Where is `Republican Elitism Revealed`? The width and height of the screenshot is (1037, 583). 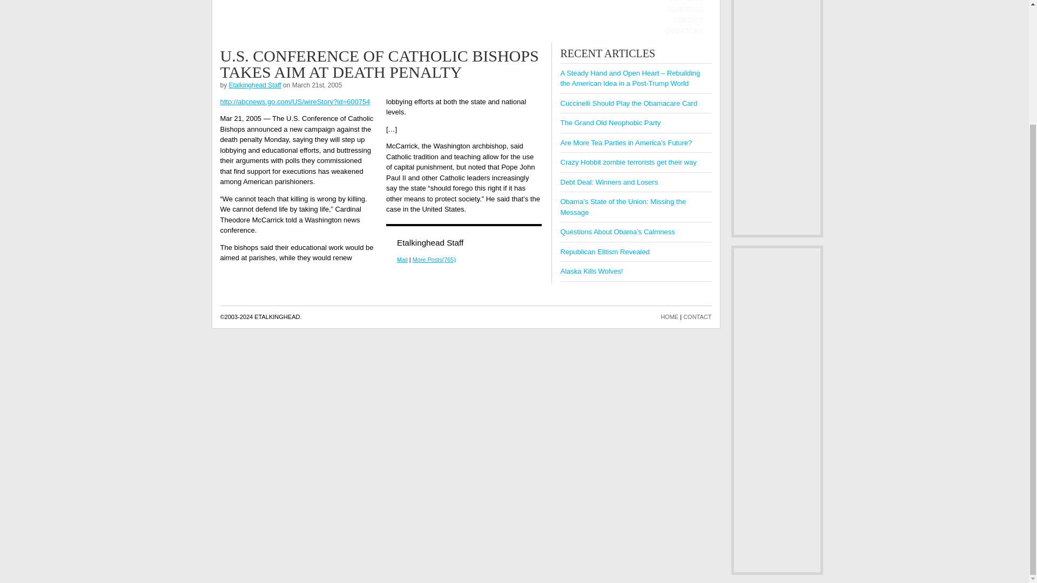 Republican Elitism Revealed is located at coordinates (605, 251).